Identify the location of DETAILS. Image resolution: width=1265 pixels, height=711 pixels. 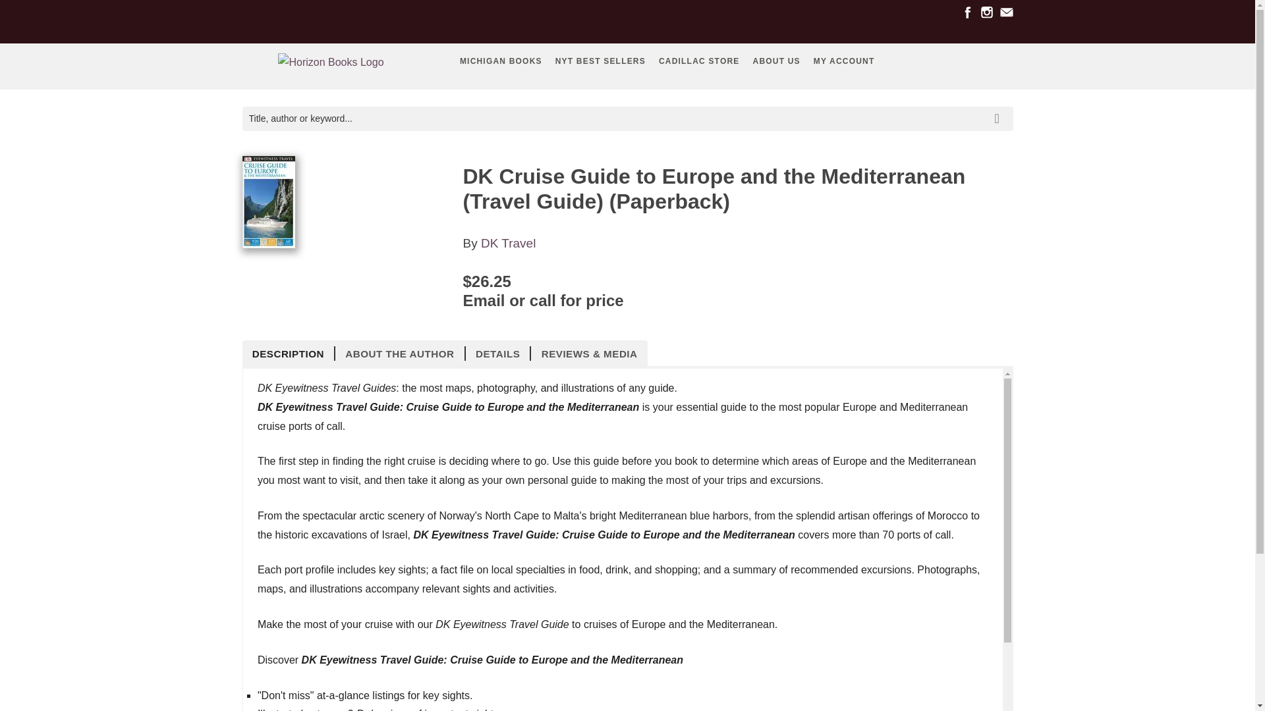
(498, 353).